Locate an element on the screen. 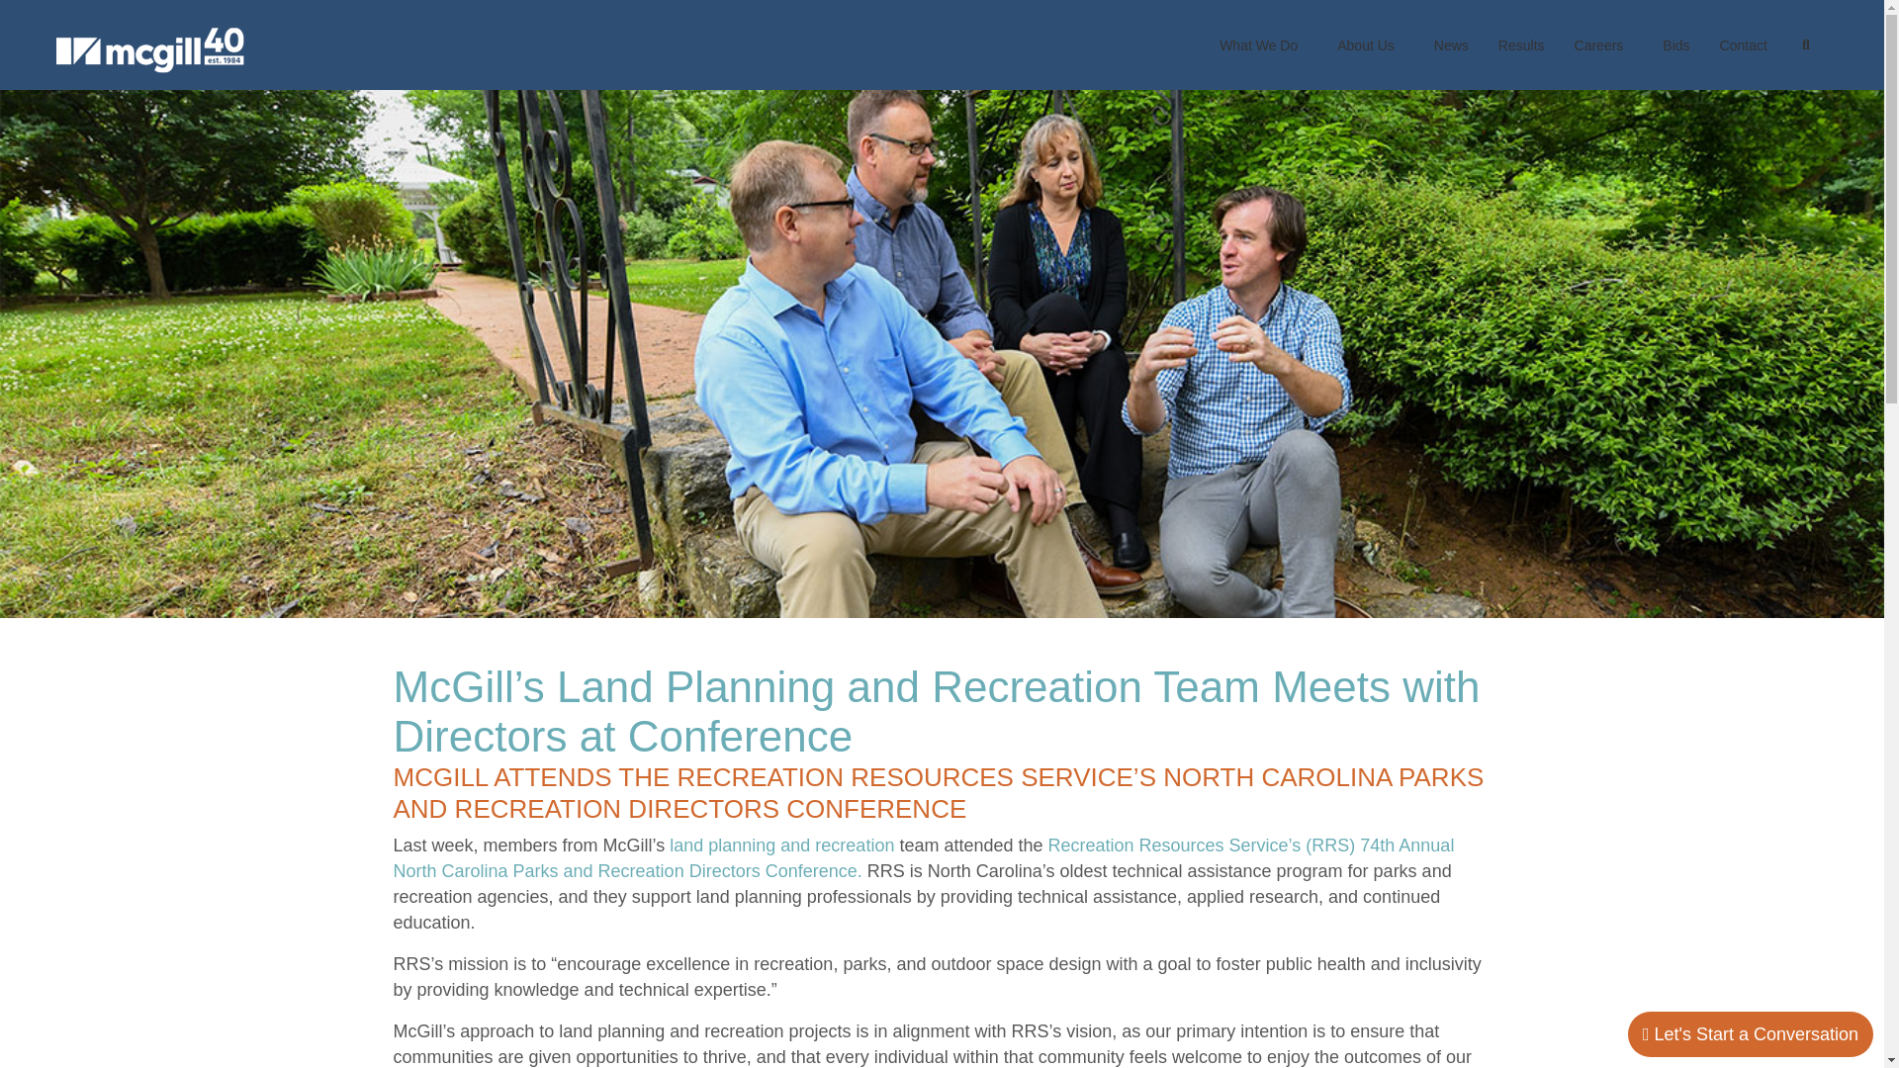  land planning and recreation is located at coordinates (781, 845).